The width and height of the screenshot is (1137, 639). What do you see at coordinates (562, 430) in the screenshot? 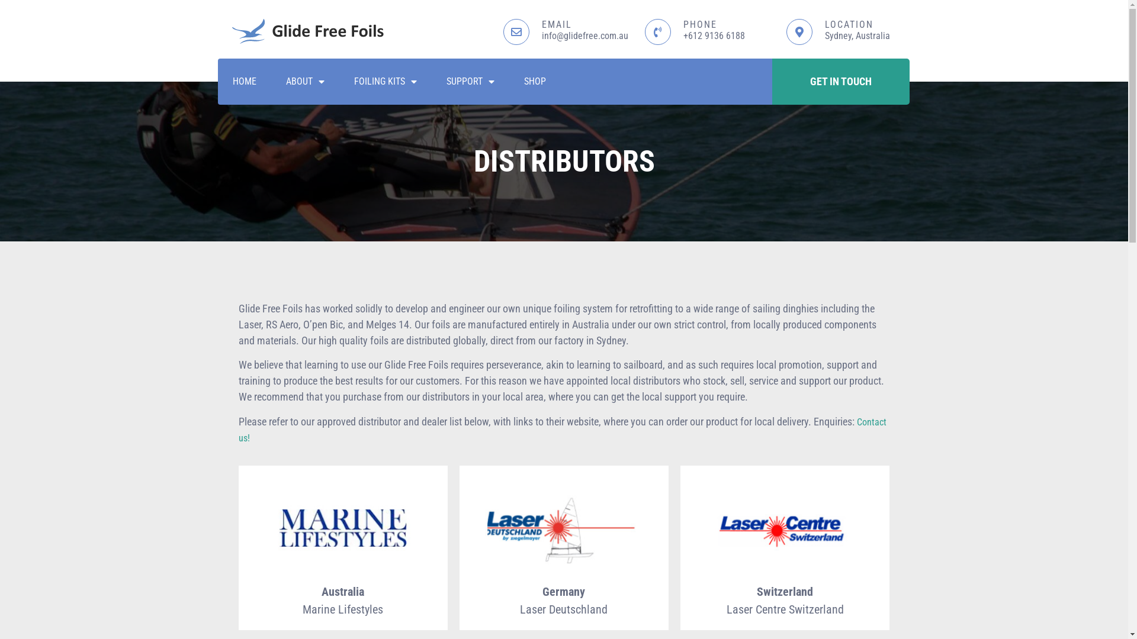
I see `Contact us!` at bounding box center [562, 430].